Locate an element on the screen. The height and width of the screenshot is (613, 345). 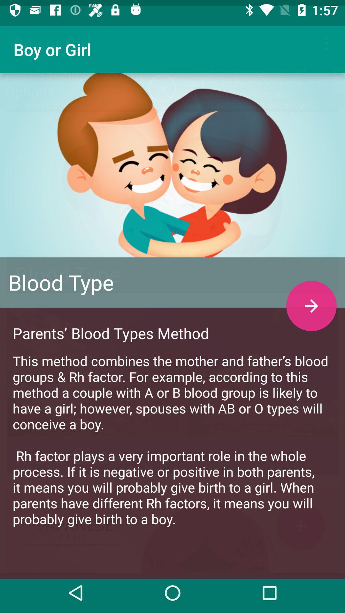
tap app next to the parents blood types item is located at coordinates (311, 300).